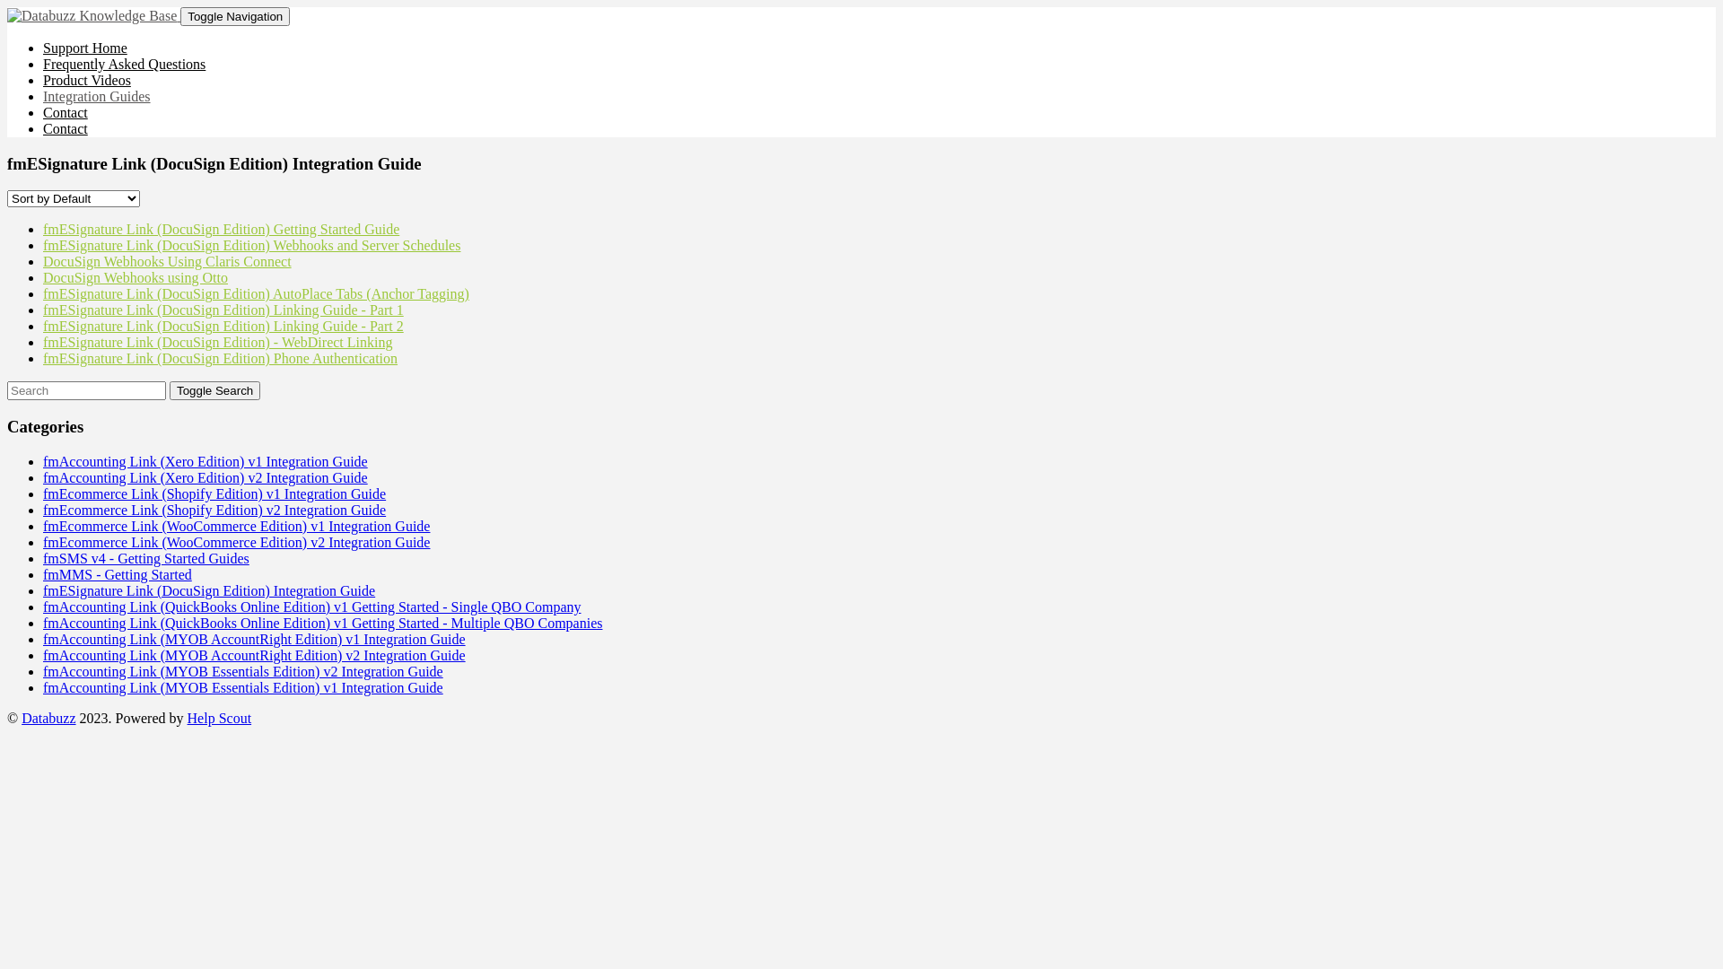  What do you see at coordinates (87, 81) in the screenshot?
I see `Product Videos` at bounding box center [87, 81].